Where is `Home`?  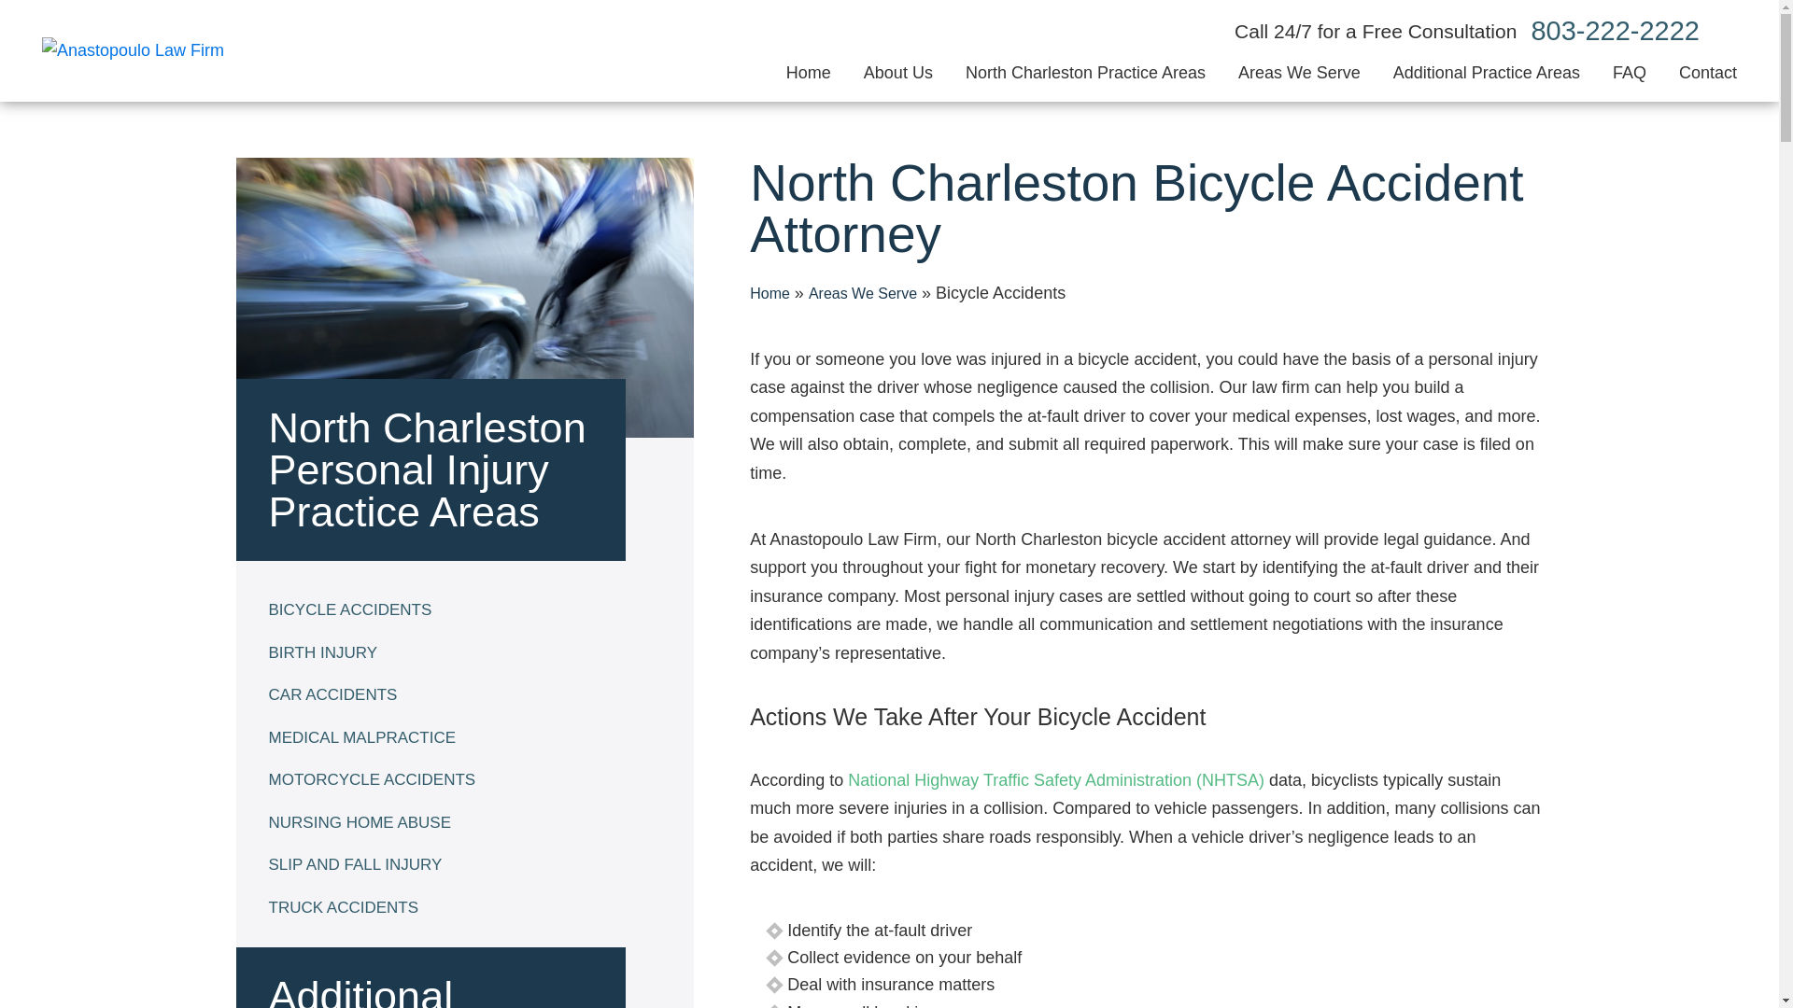
Home is located at coordinates (809, 73).